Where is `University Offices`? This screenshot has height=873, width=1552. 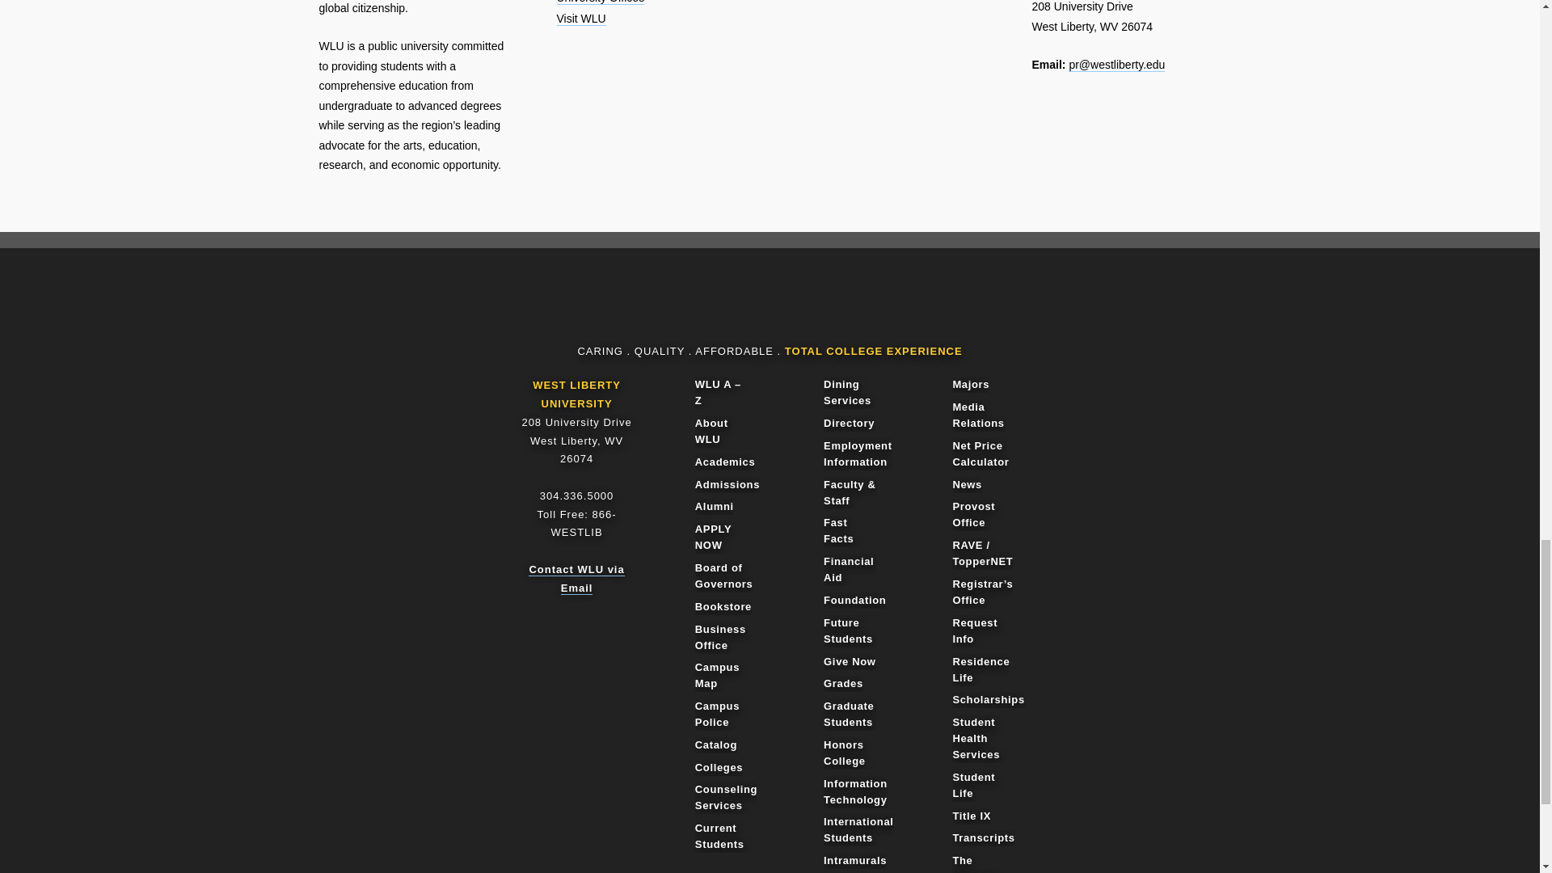
University Offices is located at coordinates (600, 2).